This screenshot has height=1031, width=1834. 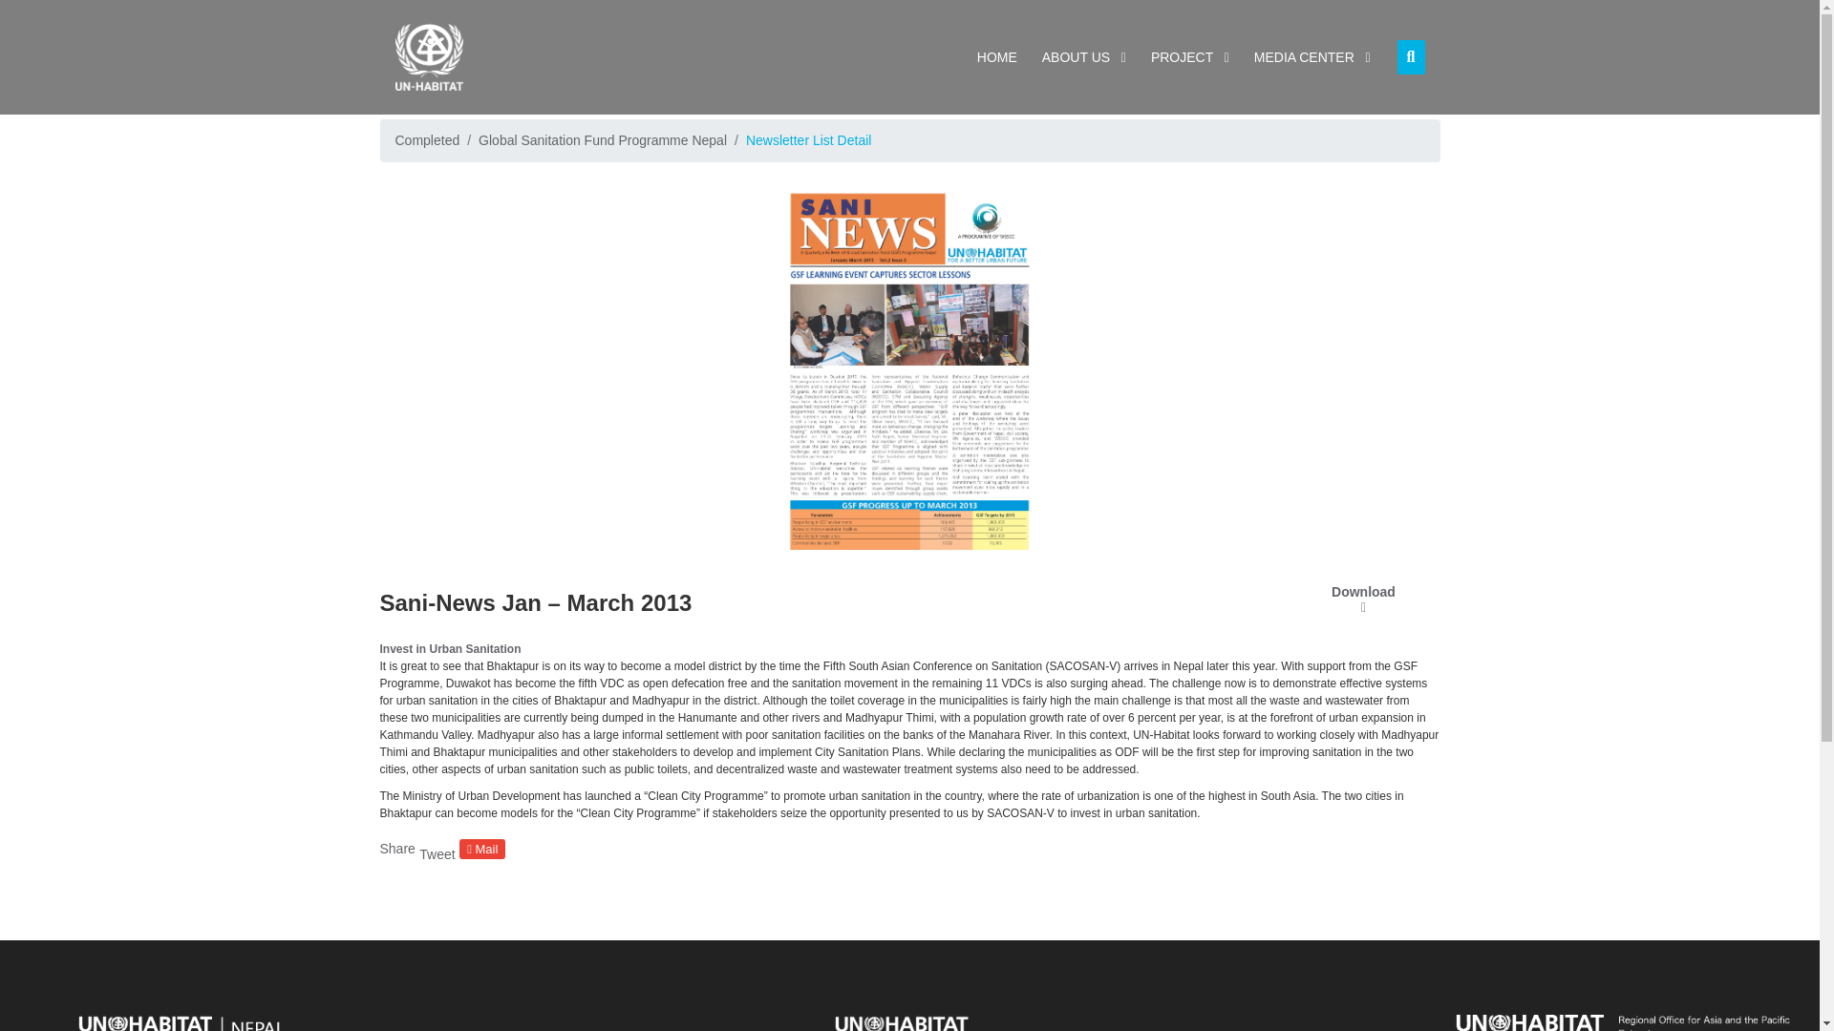 What do you see at coordinates (1312, 57) in the screenshot?
I see `MEDIA CENTER  ` at bounding box center [1312, 57].